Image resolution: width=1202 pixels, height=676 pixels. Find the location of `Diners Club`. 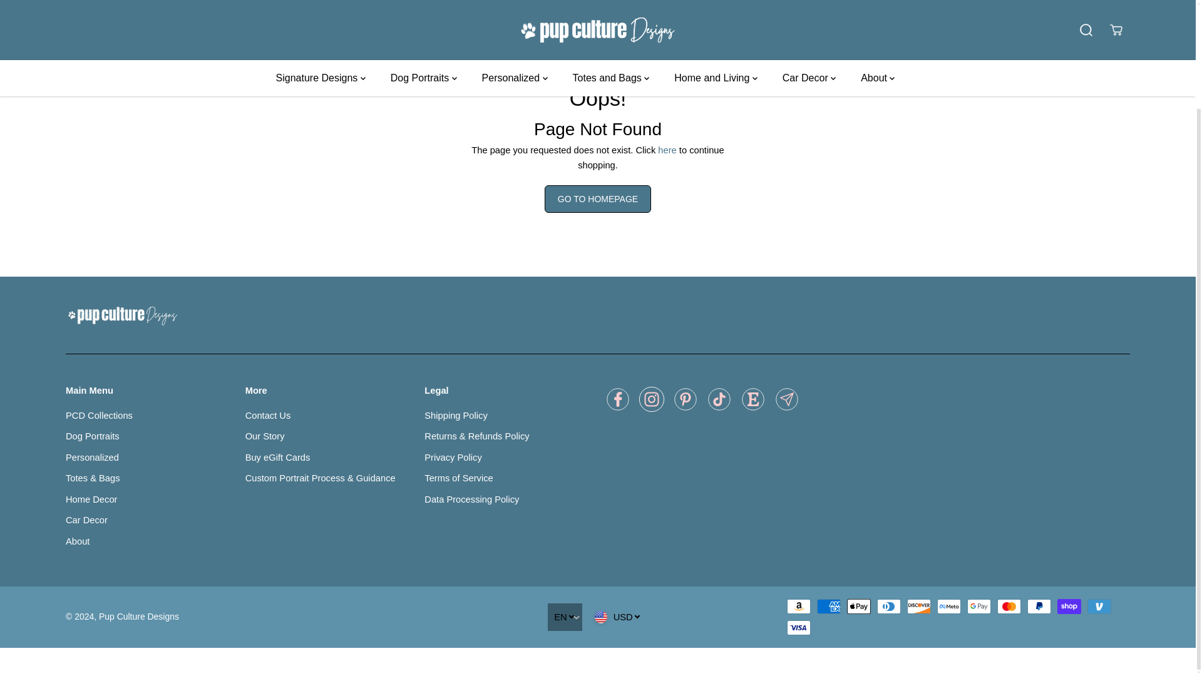

Diners Club is located at coordinates (889, 606).